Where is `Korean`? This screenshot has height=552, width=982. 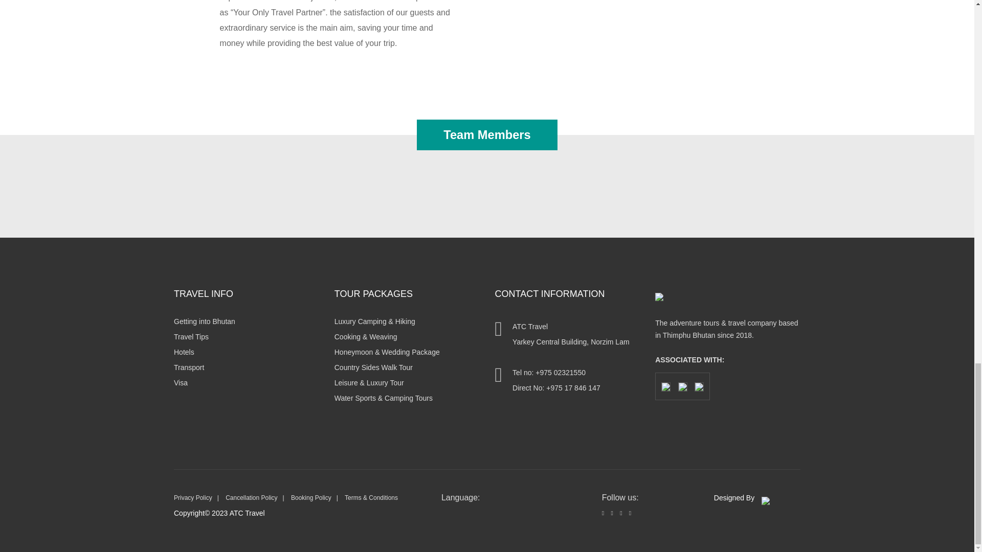
Korean is located at coordinates (502, 511).